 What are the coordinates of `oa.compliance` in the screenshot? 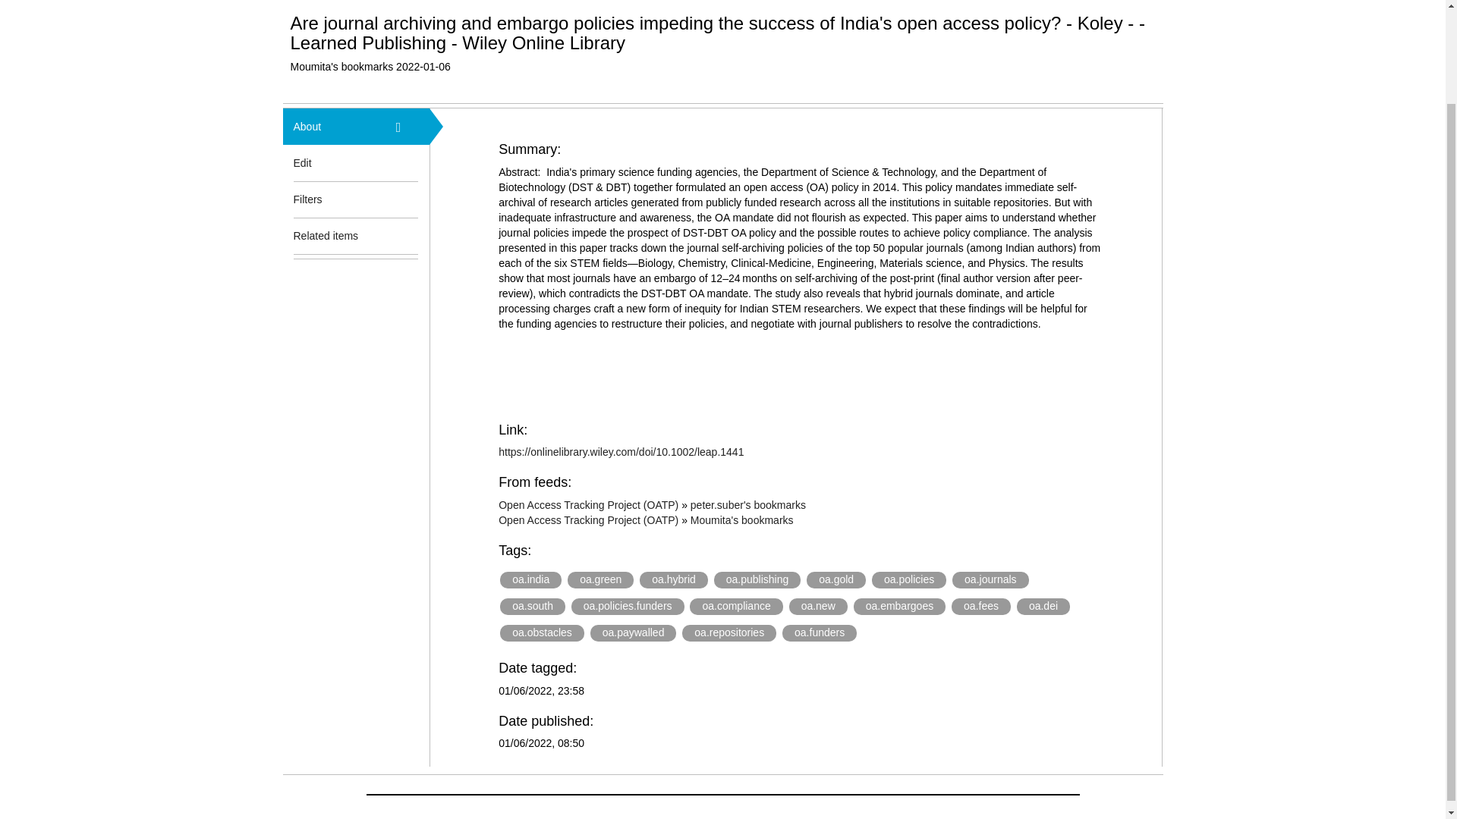 It's located at (736, 607).